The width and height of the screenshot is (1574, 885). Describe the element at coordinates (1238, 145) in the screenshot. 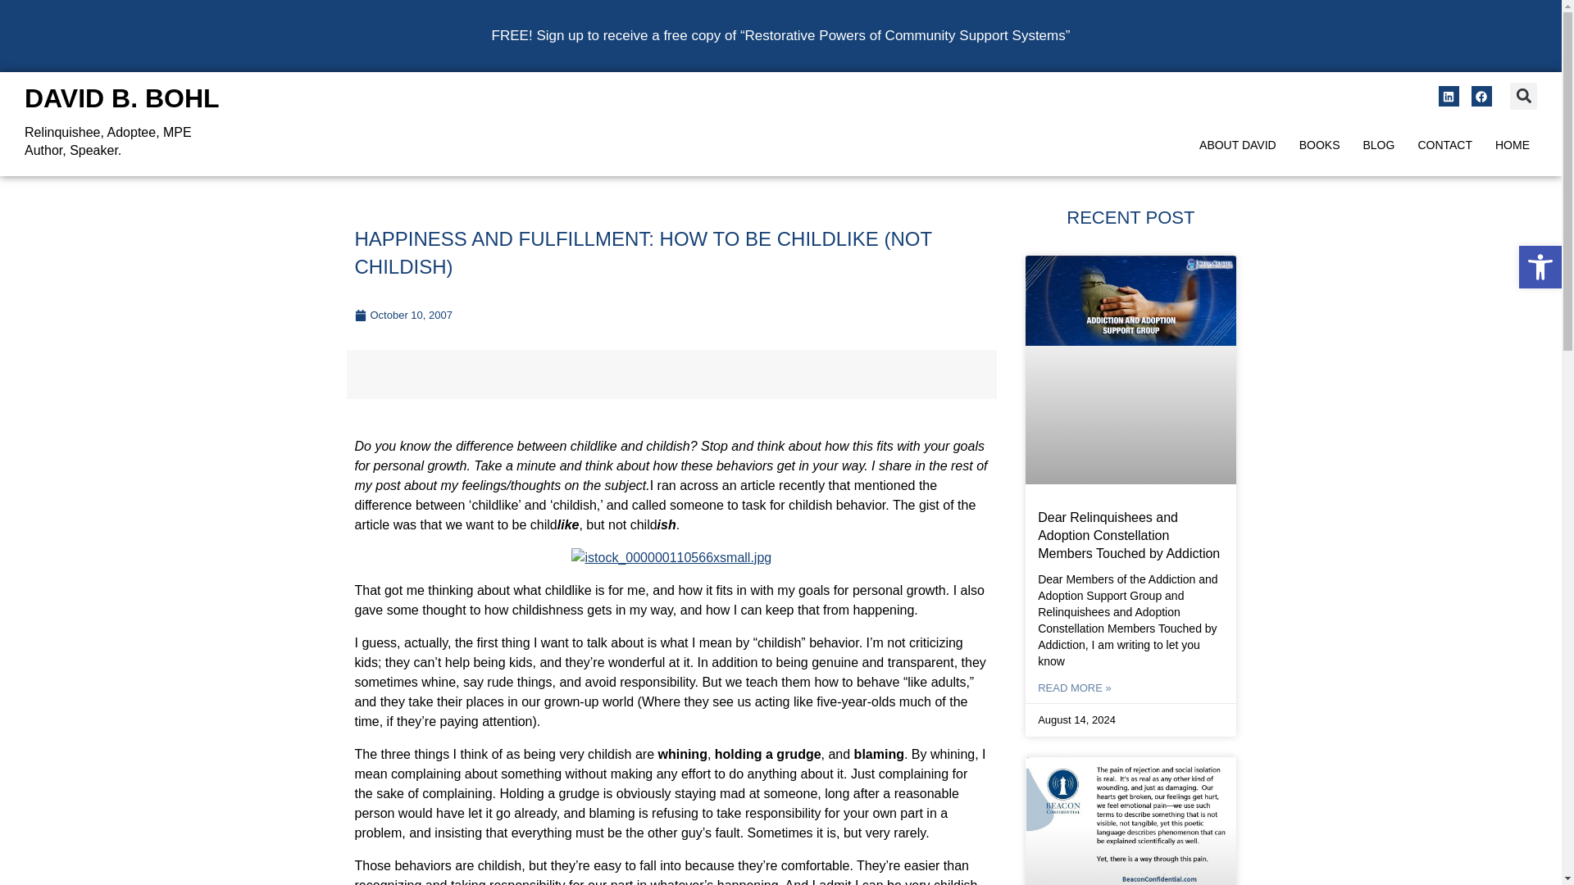

I see `BLOG` at that location.